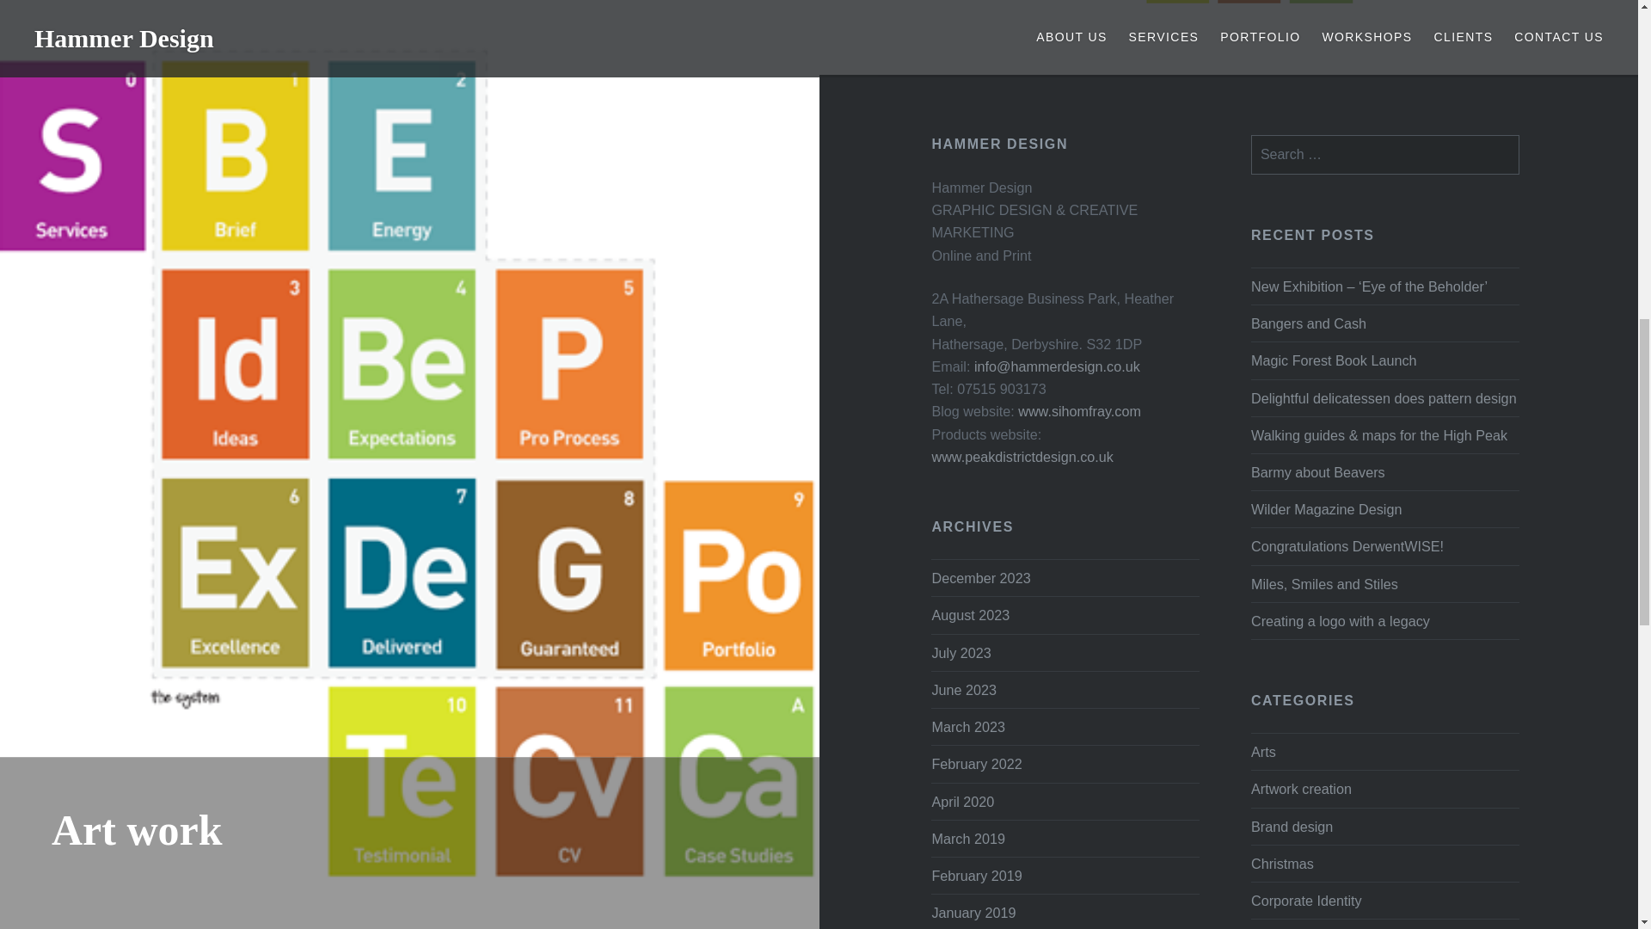  What do you see at coordinates (961, 802) in the screenshot?
I see `April 2020` at bounding box center [961, 802].